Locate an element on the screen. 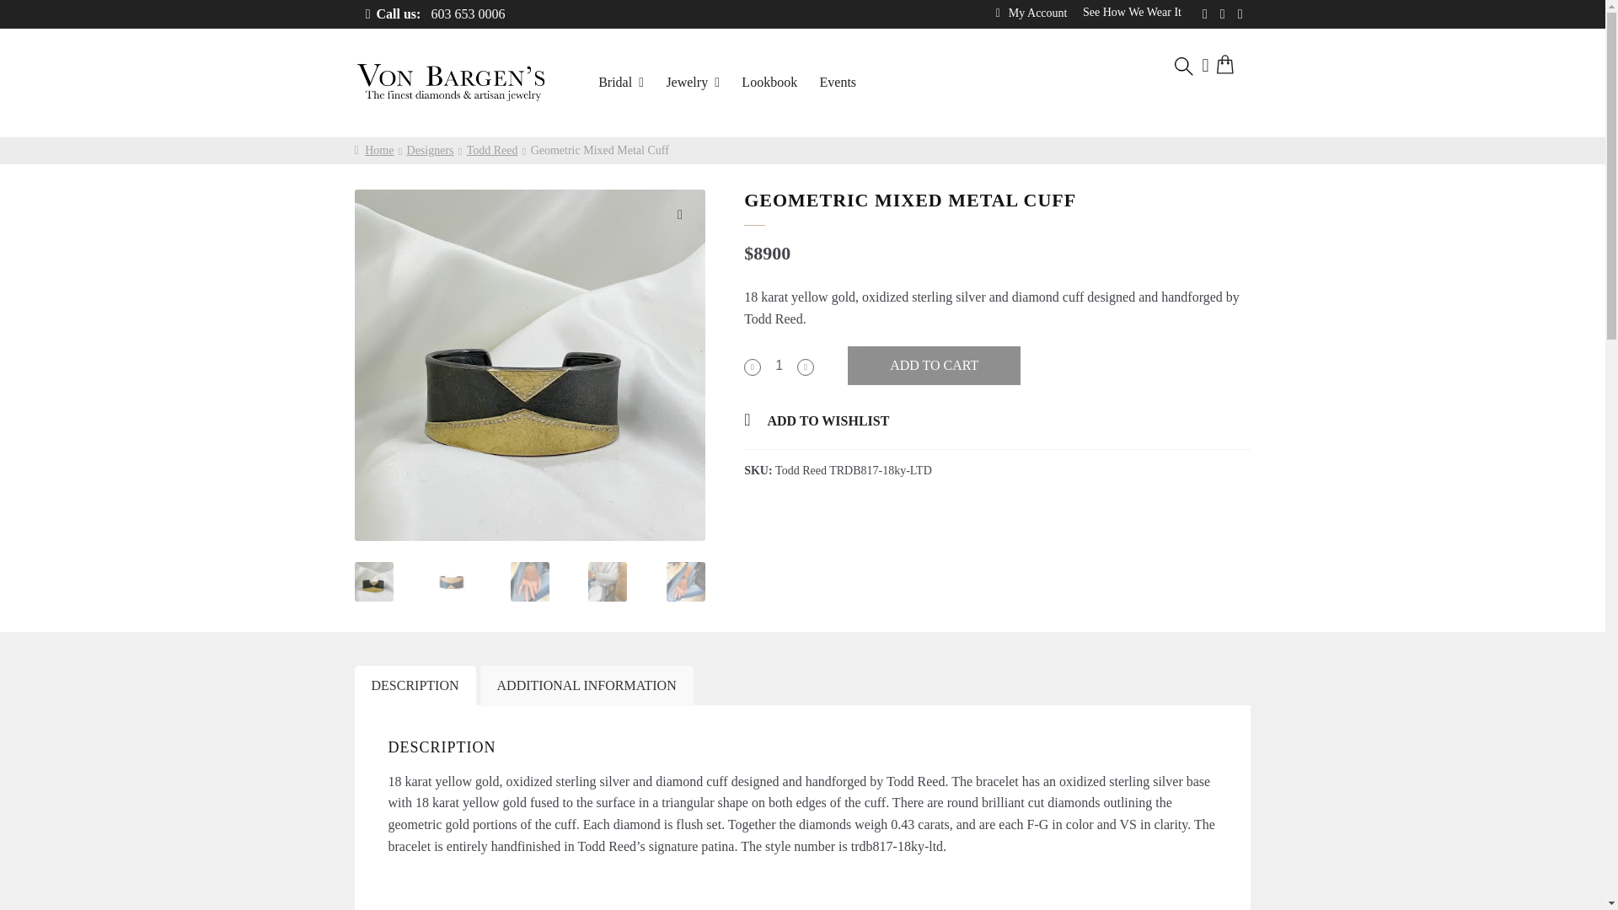 This screenshot has height=910, width=1618. Qty is located at coordinates (779, 366).